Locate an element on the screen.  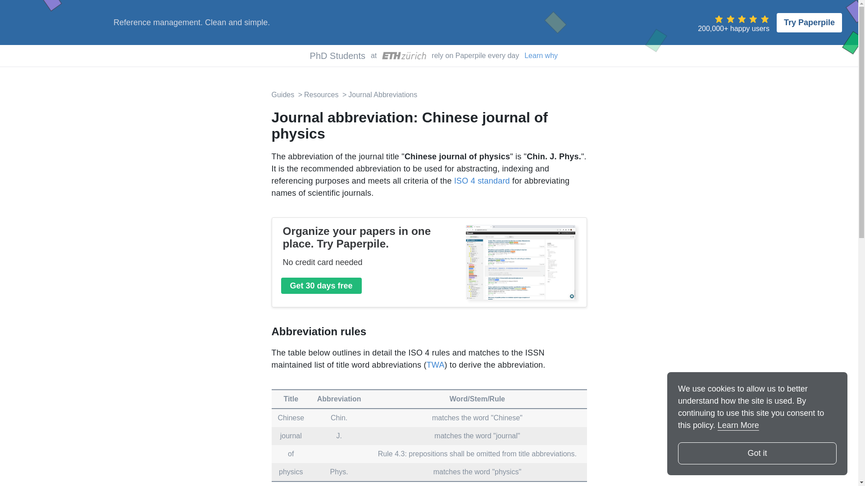
Got it is located at coordinates (757, 453).